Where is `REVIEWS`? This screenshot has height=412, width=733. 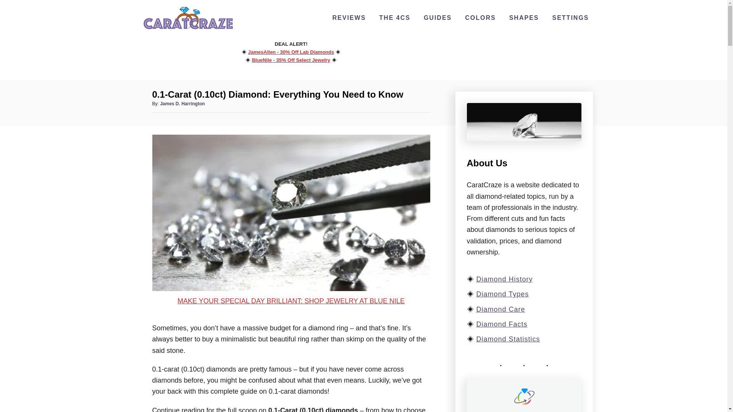 REVIEWS is located at coordinates (349, 18).